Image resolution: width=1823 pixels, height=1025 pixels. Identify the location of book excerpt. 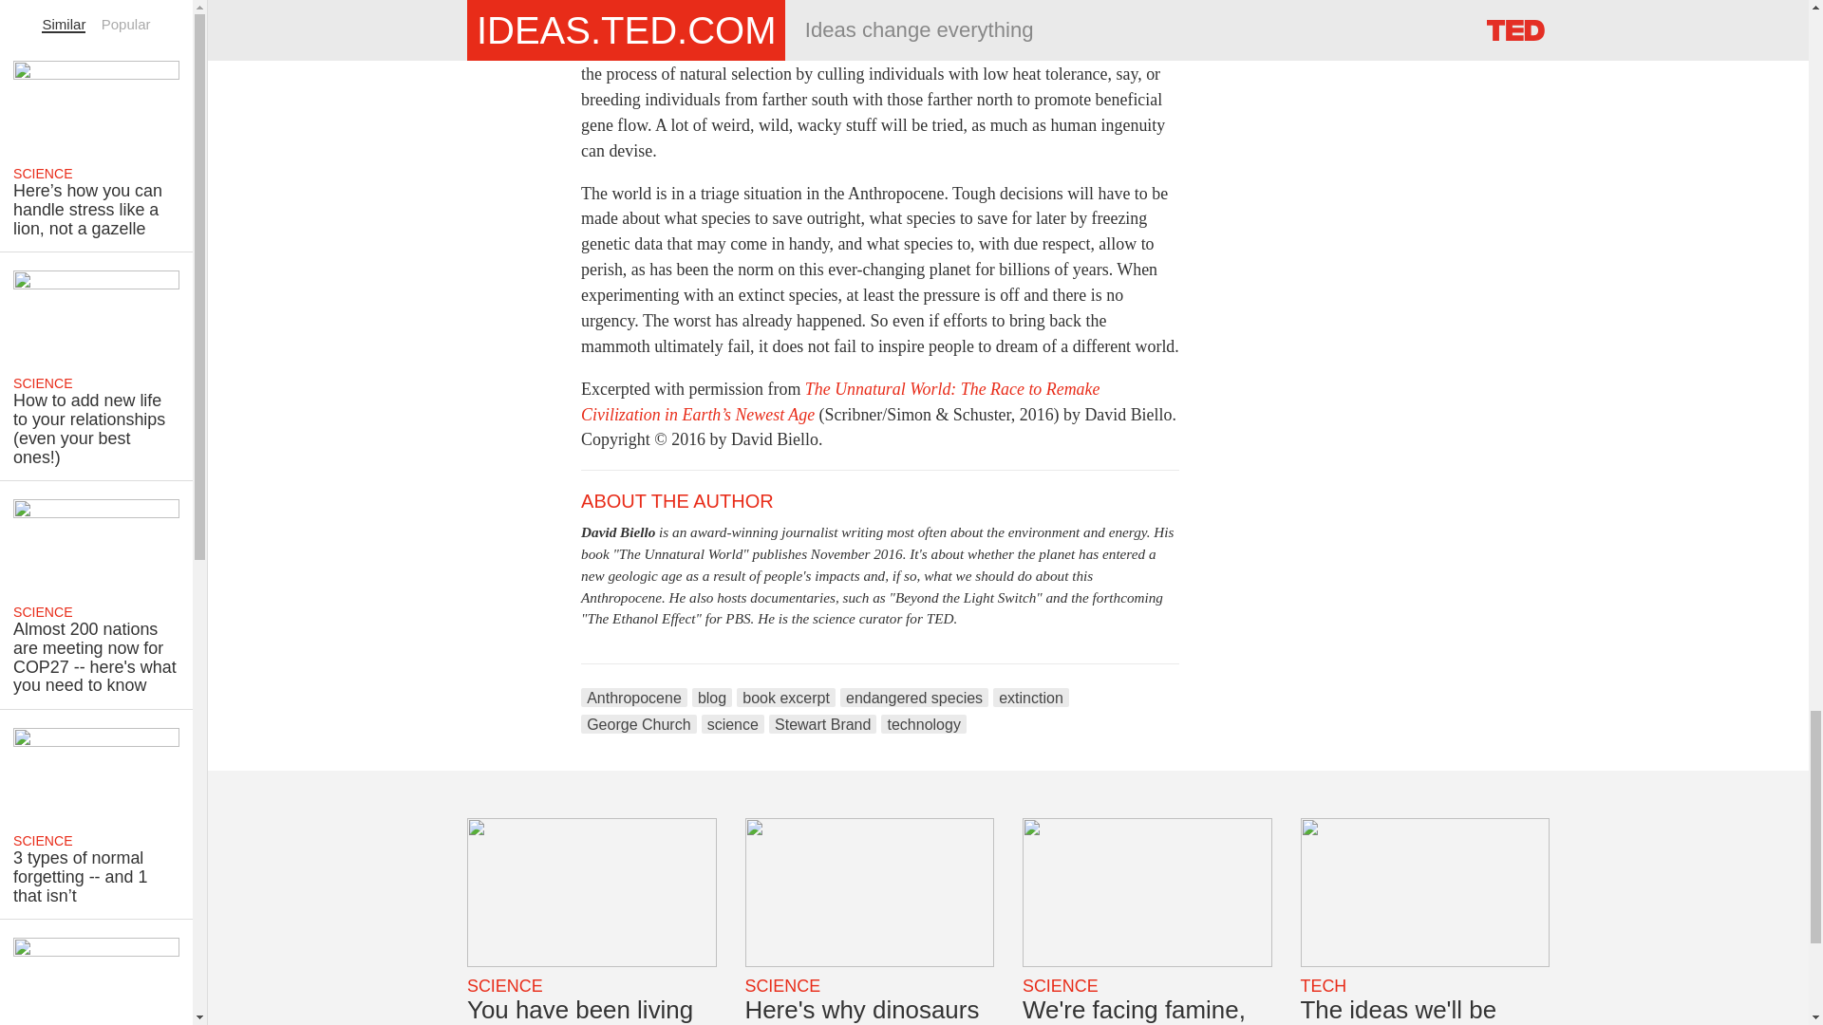
(785, 697).